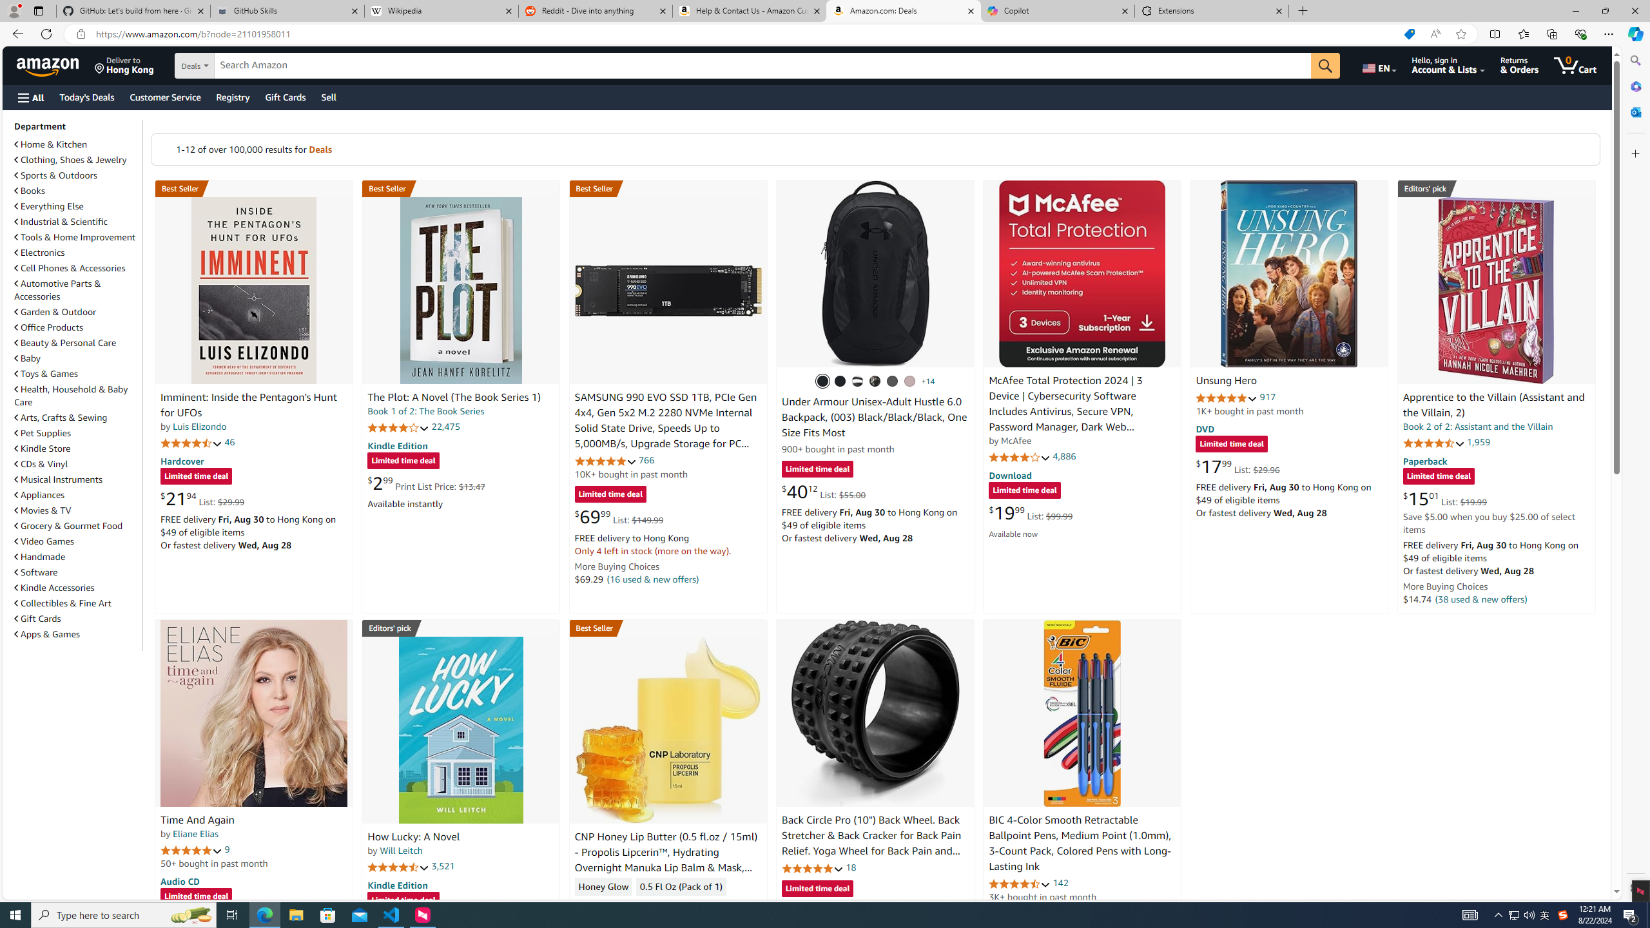 This screenshot has width=1650, height=928. I want to click on Health, Household & Baby Care, so click(72, 396).